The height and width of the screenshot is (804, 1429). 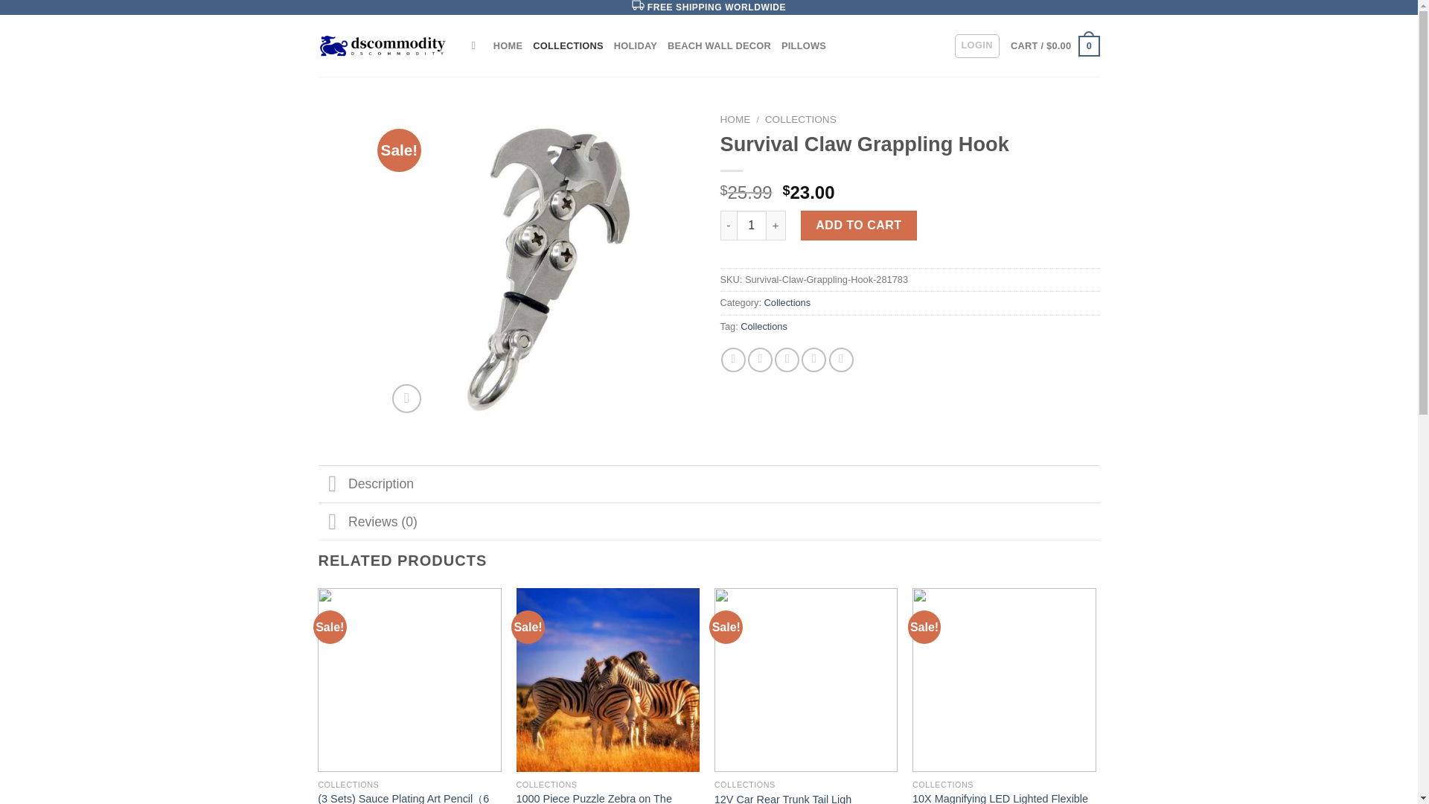 What do you see at coordinates (406, 399) in the screenshot?
I see `Zoom` at bounding box center [406, 399].